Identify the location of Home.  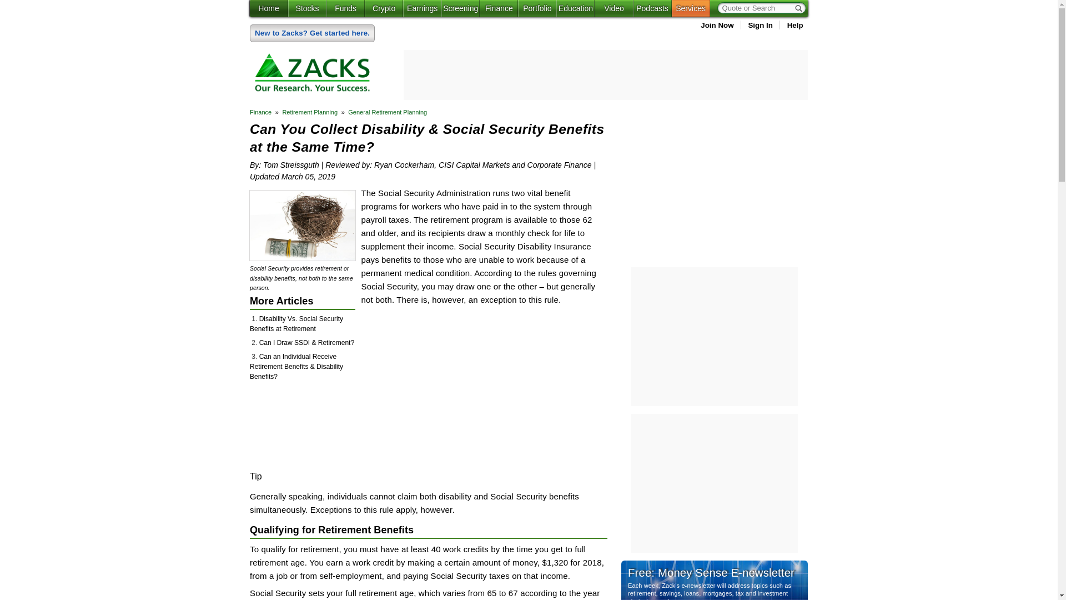
(269, 8).